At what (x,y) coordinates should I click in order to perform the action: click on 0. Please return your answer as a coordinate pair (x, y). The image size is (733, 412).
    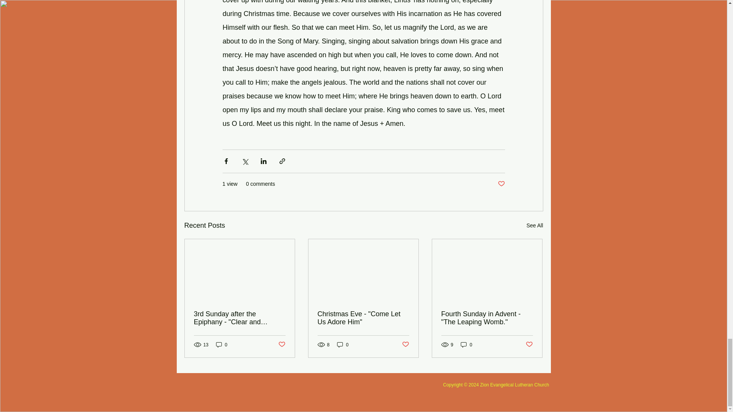
    Looking at the image, I should click on (343, 344).